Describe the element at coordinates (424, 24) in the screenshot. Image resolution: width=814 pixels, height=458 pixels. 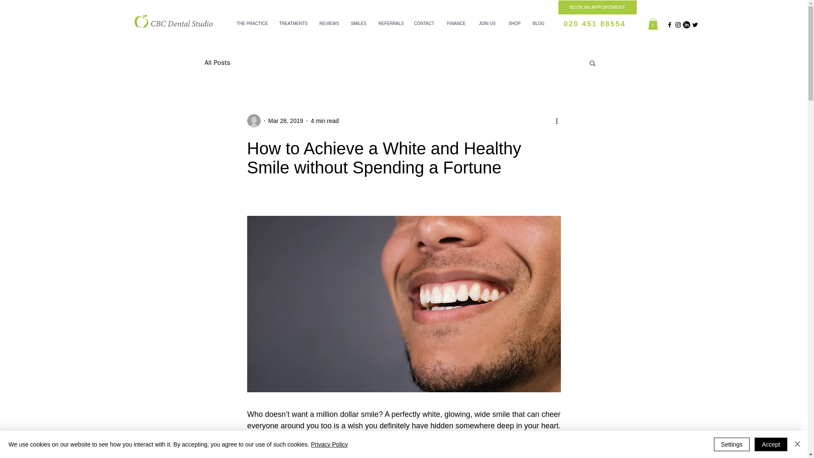
I see `CONTACT` at that location.